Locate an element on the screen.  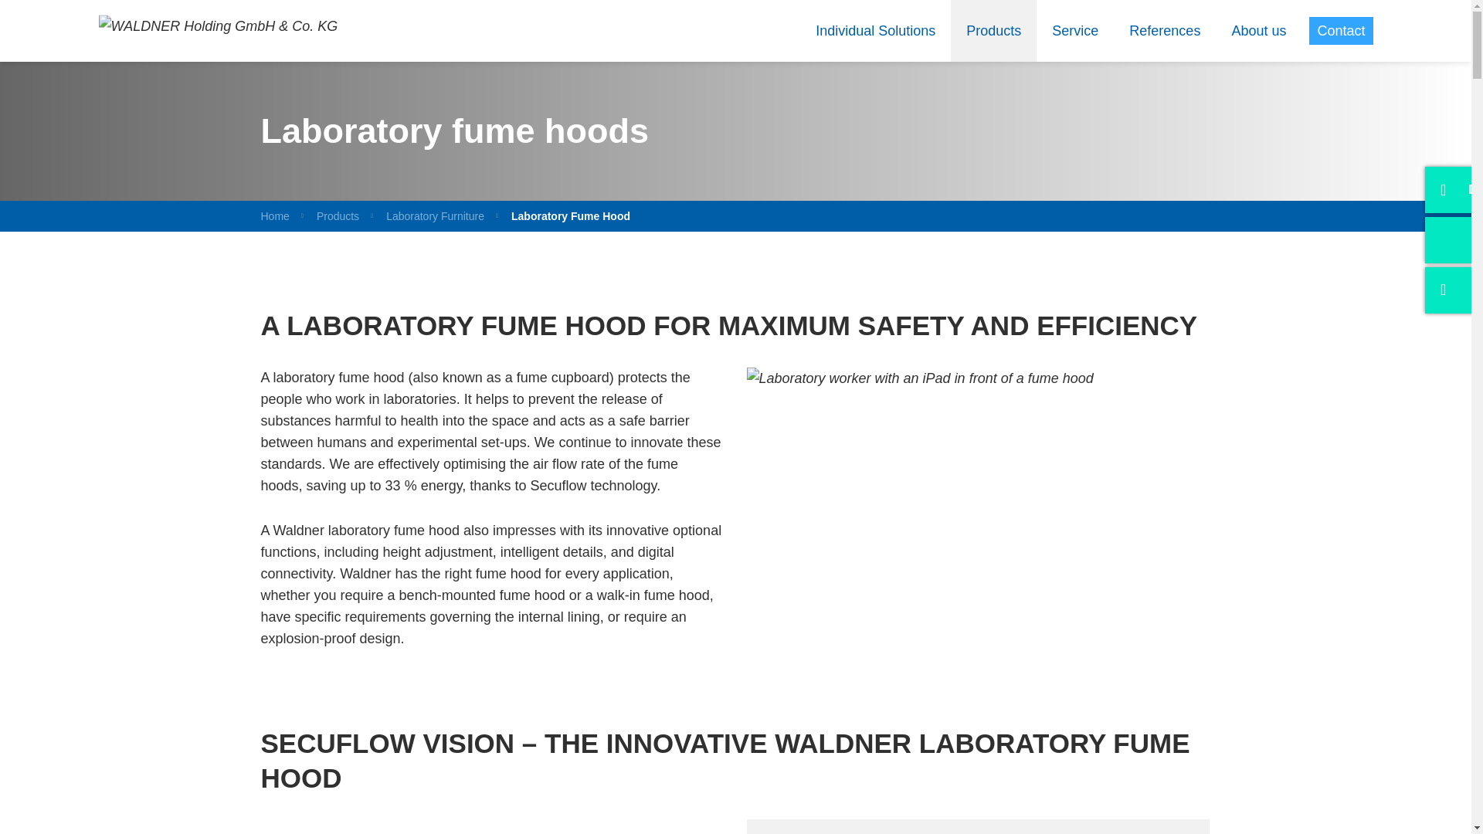
Individual Solutions is located at coordinates (876, 31).